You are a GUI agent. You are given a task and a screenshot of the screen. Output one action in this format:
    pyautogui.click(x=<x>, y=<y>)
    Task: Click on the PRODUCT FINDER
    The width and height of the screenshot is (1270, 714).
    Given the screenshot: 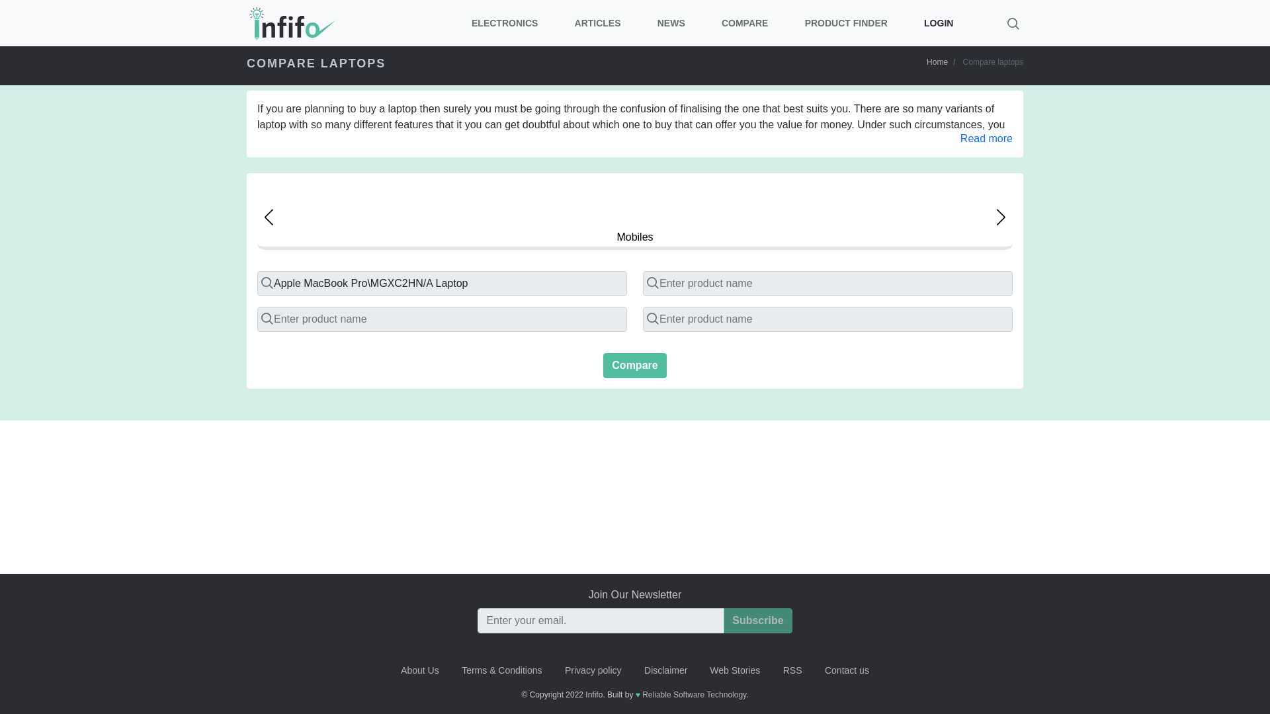 What is the action you would take?
    pyautogui.click(x=845, y=22)
    